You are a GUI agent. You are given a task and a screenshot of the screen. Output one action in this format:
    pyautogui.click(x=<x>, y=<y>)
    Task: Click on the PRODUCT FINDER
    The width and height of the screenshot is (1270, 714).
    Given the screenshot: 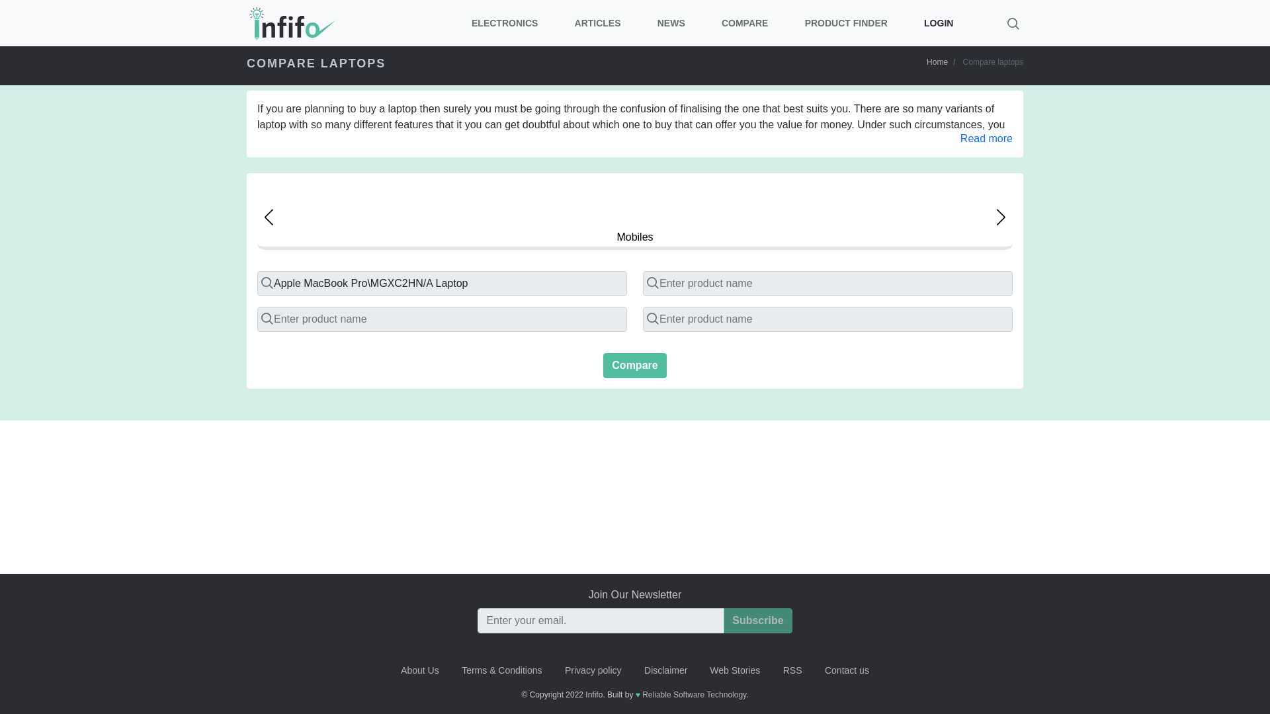 What is the action you would take?
    pyautogui.click(x=845, y=22)
    